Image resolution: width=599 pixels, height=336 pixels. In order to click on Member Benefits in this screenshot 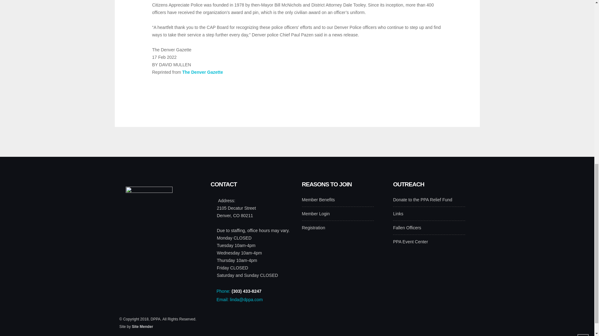, I will do `click(318, 201)`.